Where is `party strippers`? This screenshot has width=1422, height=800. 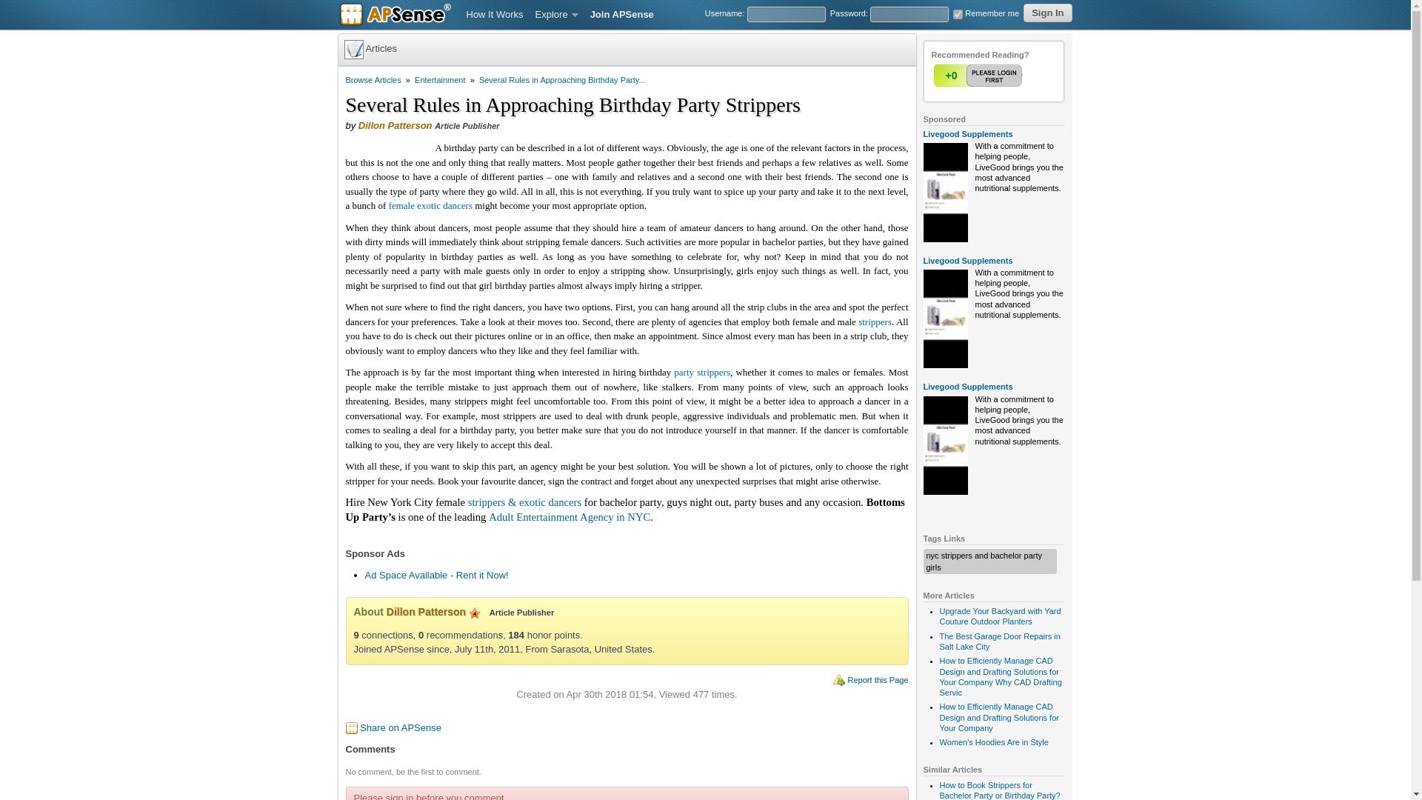 party strippers is located at coordinates (702, 372).